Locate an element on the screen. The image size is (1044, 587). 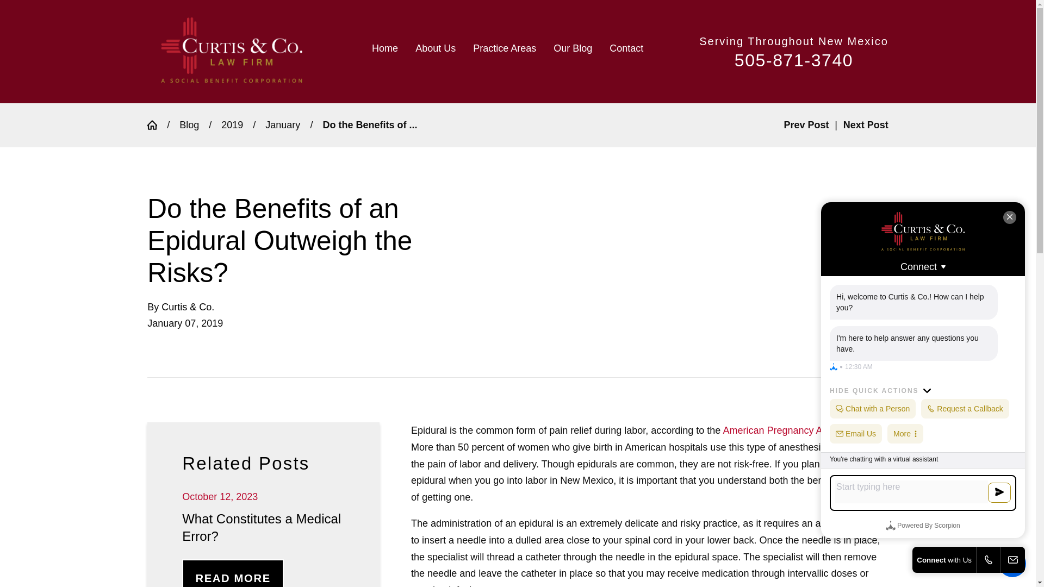
2019 is located at coordinates (232, 125).